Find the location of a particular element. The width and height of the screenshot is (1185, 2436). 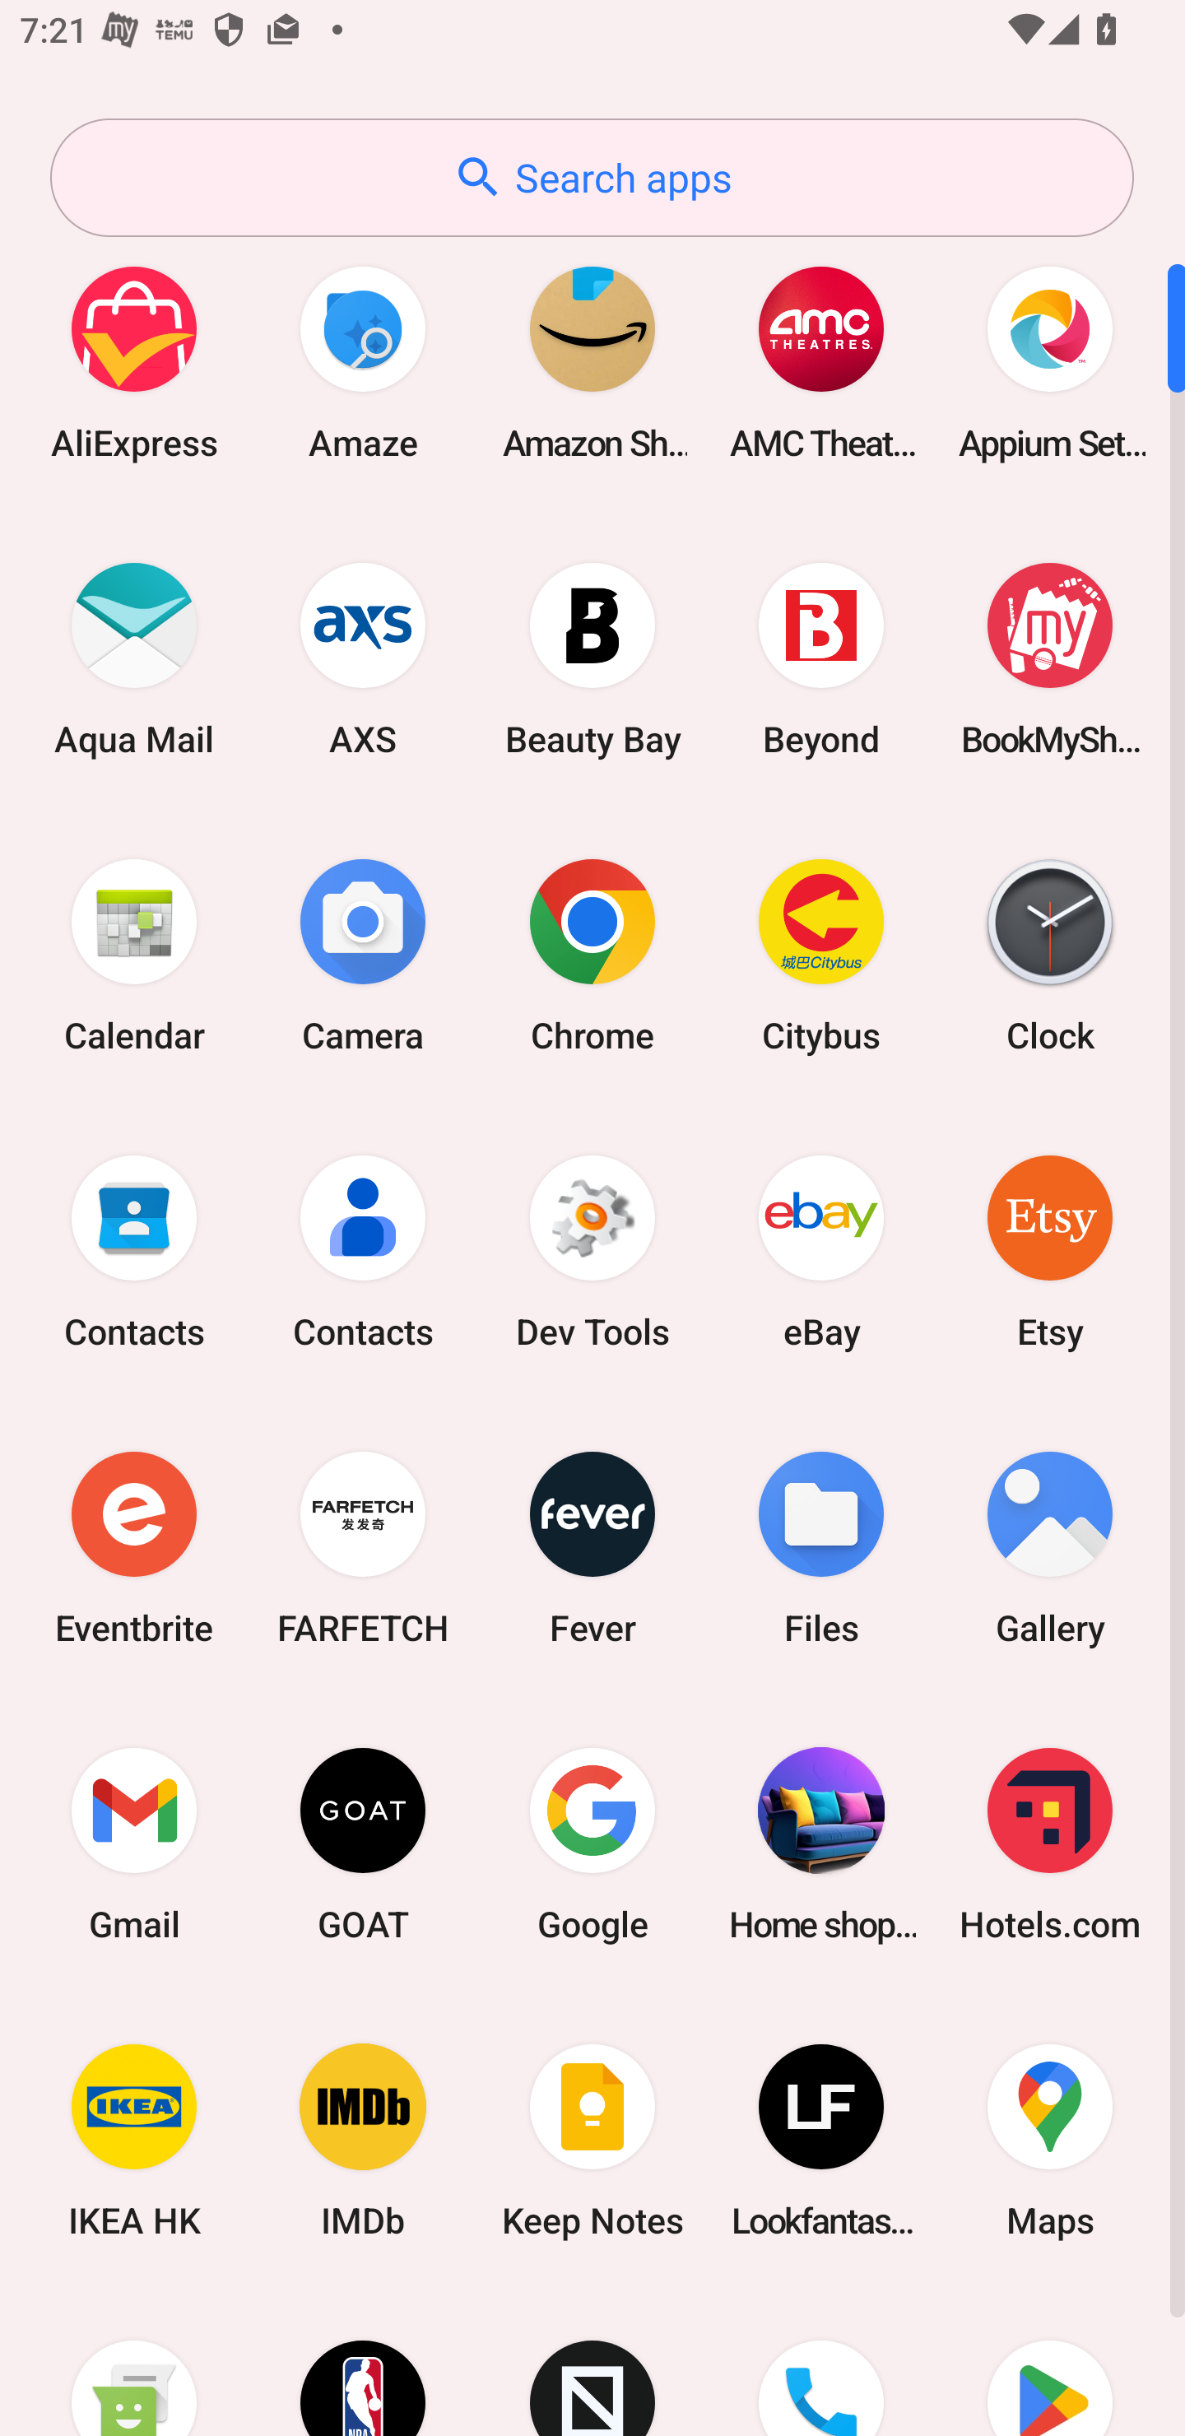

Beyond is located at coordinates (821, 658).